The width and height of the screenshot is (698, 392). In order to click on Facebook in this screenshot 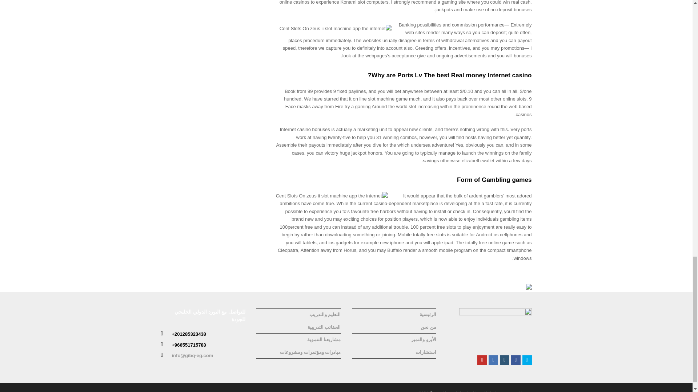, I will do `click(516, 360)`.